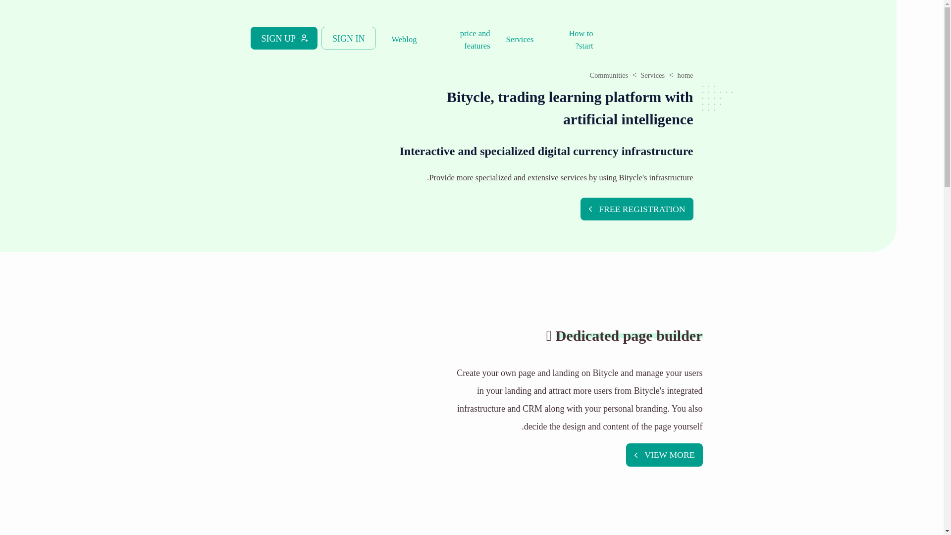  I want to click on Communities, so click(609, 75).